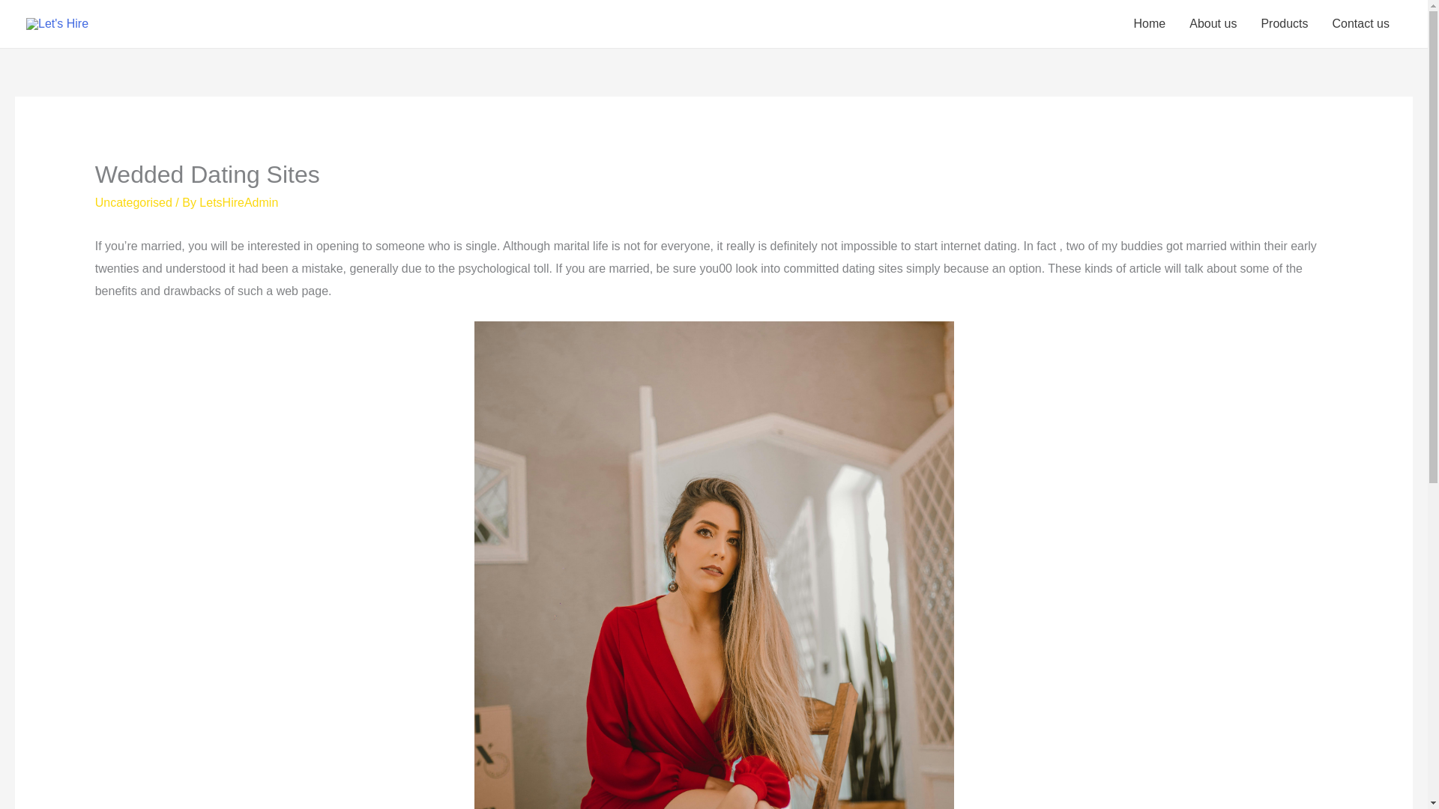 Image resolution: width=1439 pixels, height=809 pixels. Describe the element at coordinates (1150, 24) in the screenshot. I see `Home` at that location.